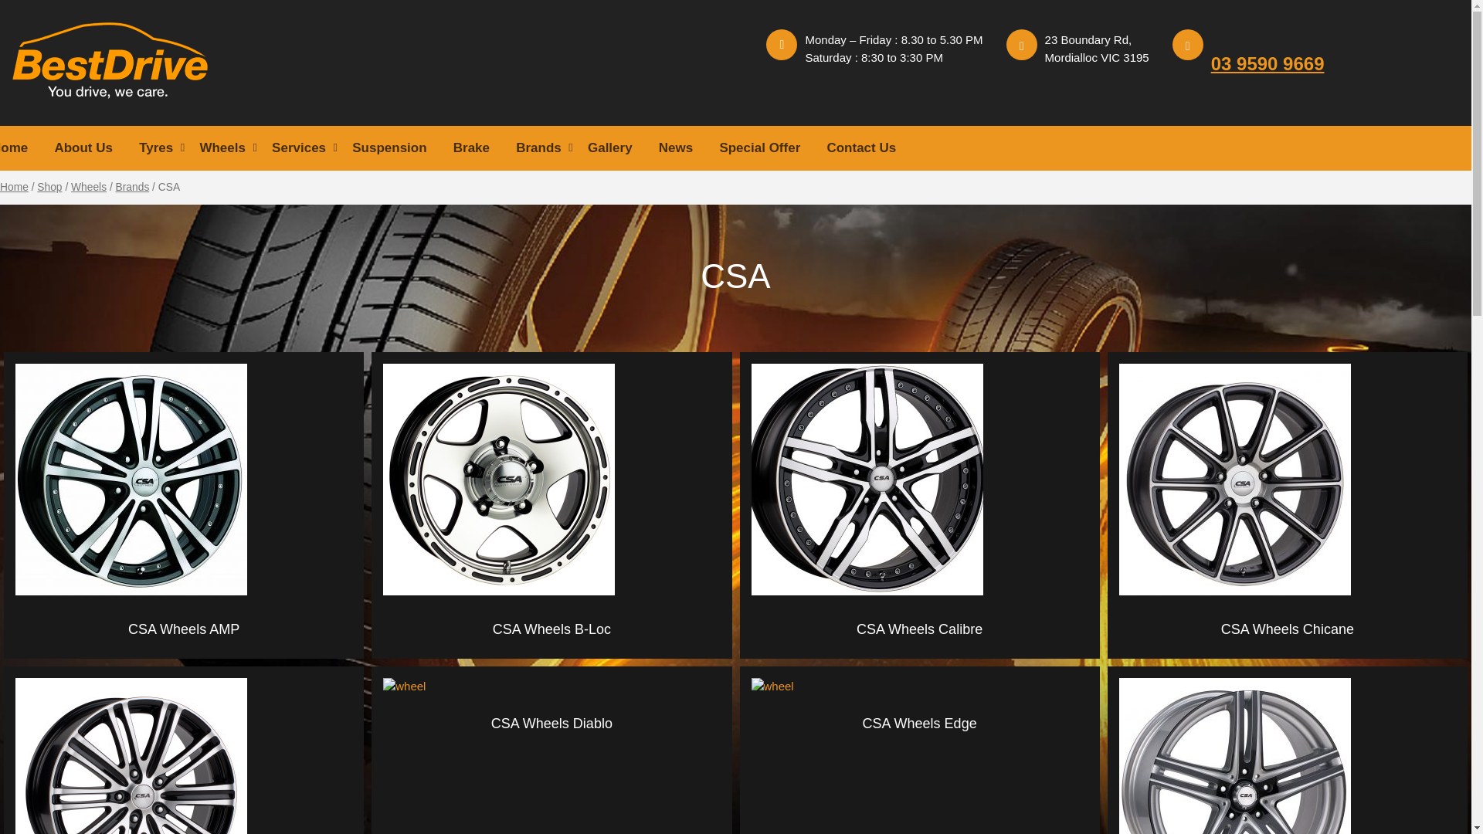  What do you see at coordinates (14, 187) in the screenshot?
I see `Home` at bounding box center [14, 187].